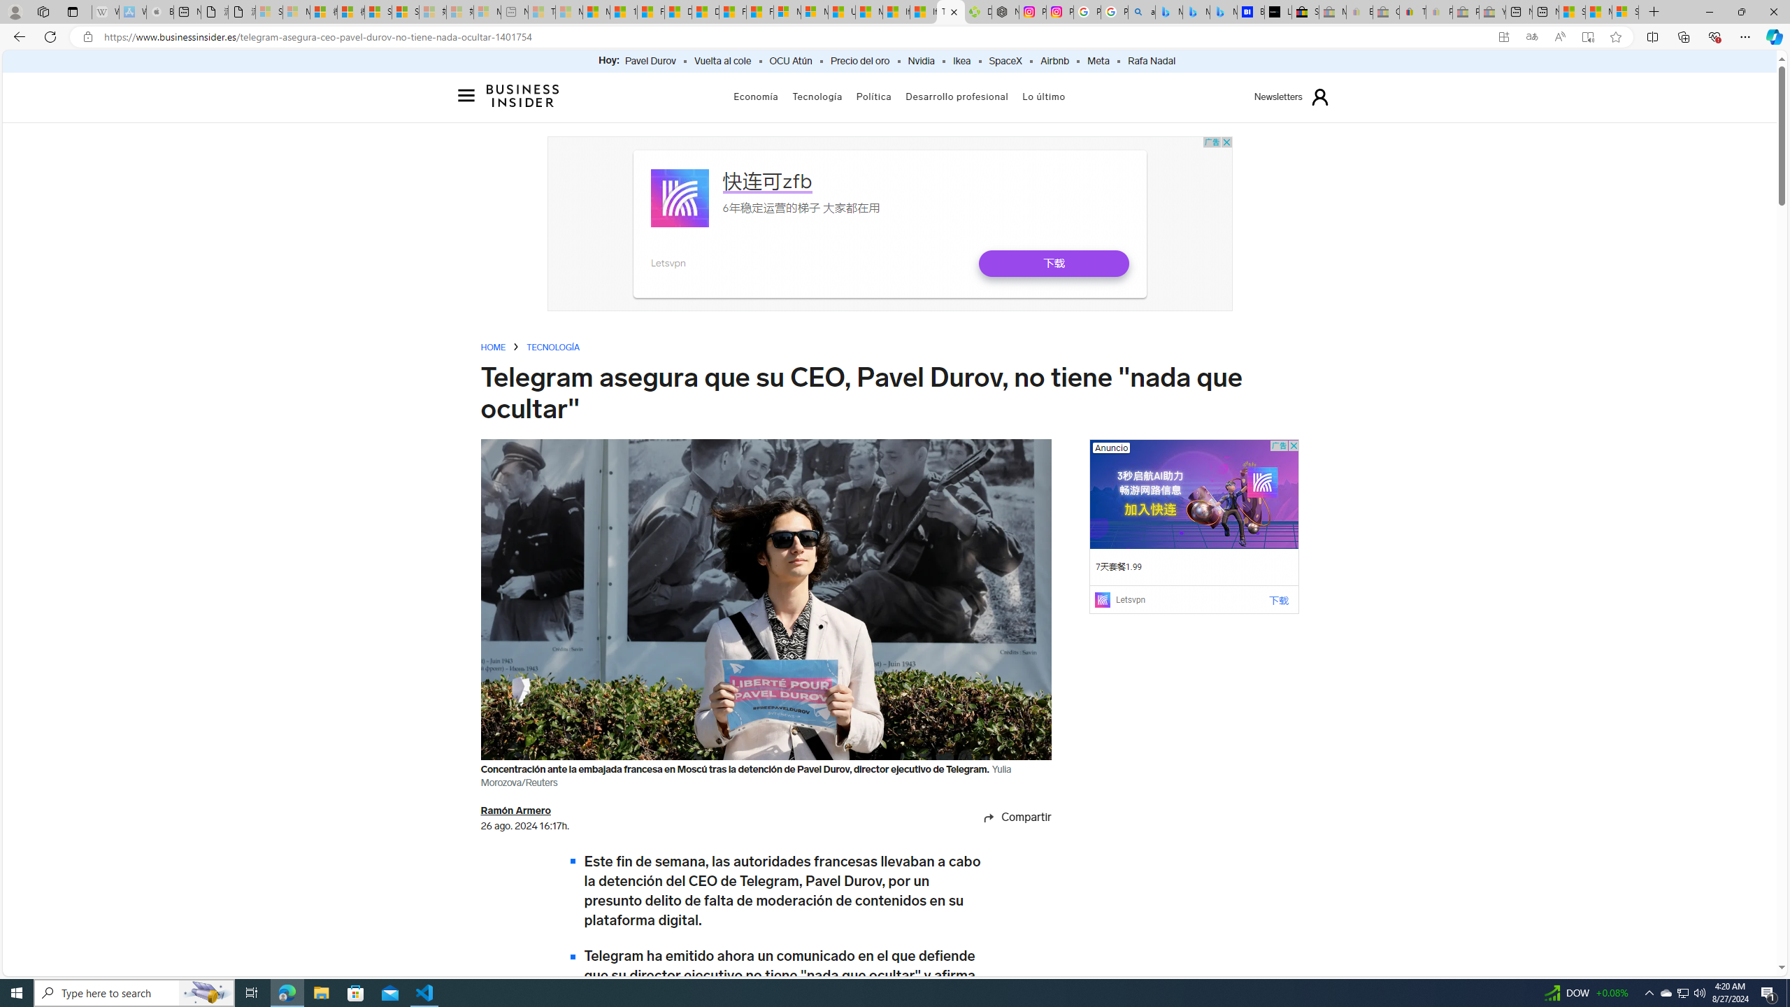  What do you see at coordinates (1002, 975) in the screenshot?
I see `Telegram` at bounding box center [1002, 975].